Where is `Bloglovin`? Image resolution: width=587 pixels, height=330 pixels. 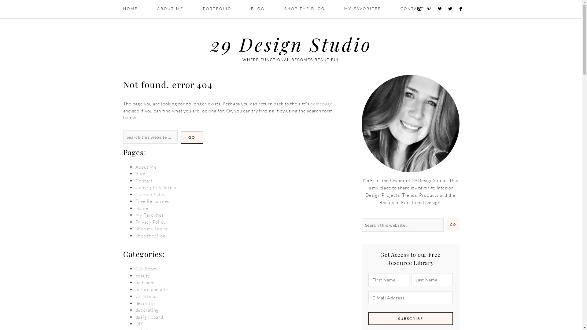 Bloglovin is located at coordinates (442, 9).